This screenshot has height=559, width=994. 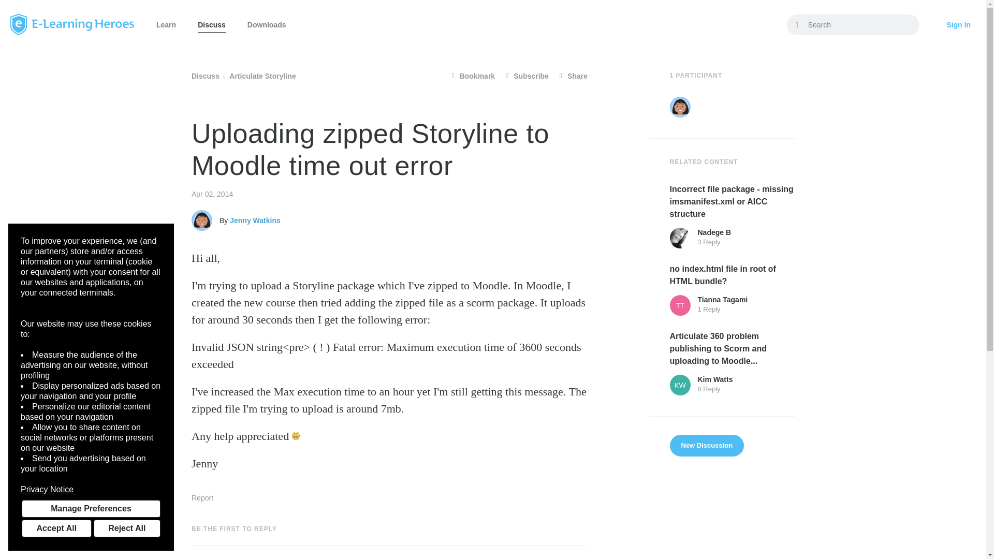 I want to click on Reject All, so click(x=126, y=528).